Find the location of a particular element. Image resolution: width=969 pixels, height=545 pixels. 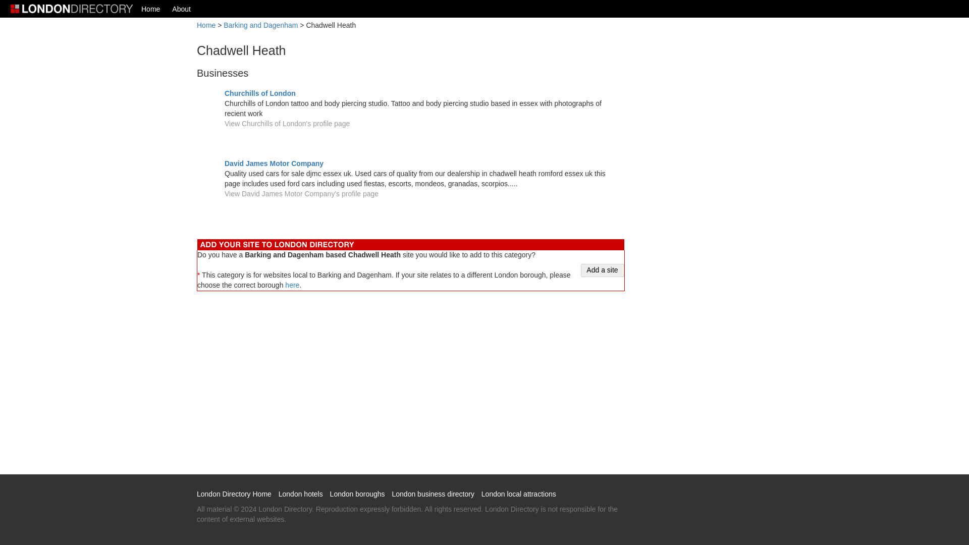

Barking and Dagenham is located at coordinates (260, 25).